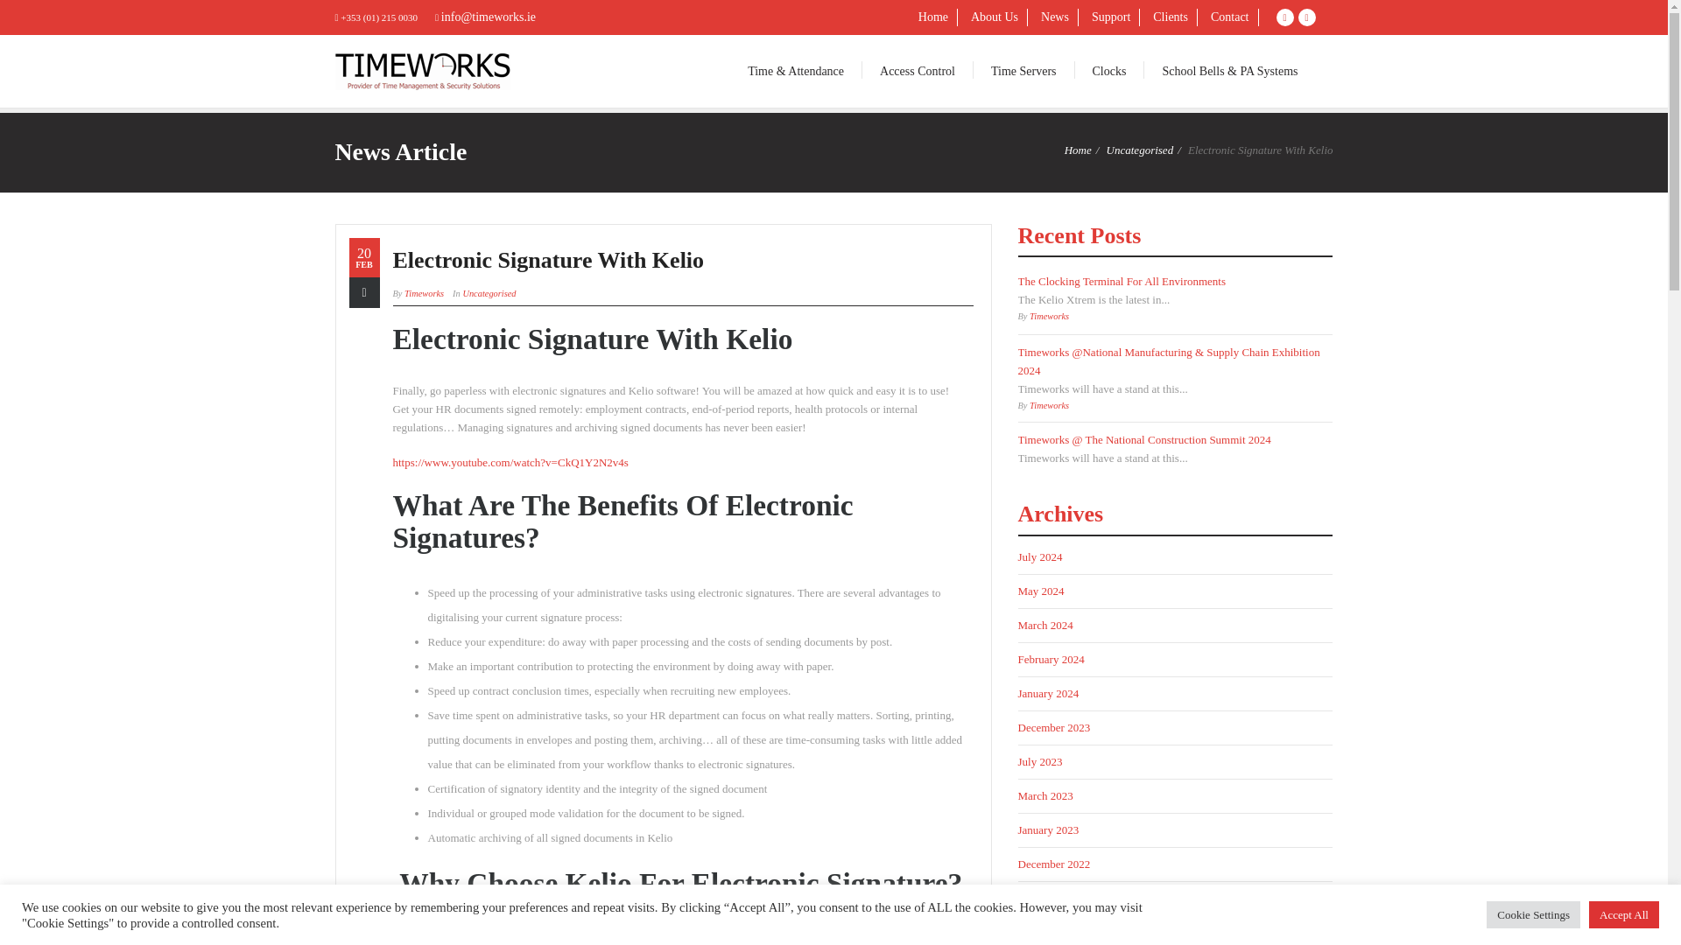 The image size is (1681, 945). I want to click on Home, so click(933, 17).